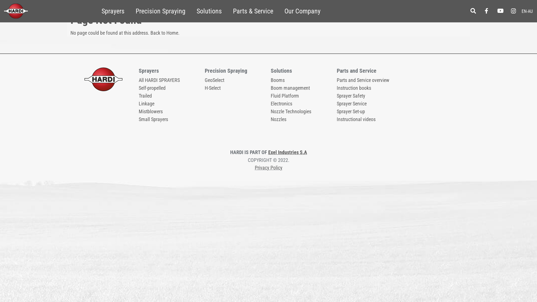 The image size is (537, 302). What do you see at coordinates (253, 11) in the screenshot?
I see `Parts & Service` at bounding box center [253, 11].